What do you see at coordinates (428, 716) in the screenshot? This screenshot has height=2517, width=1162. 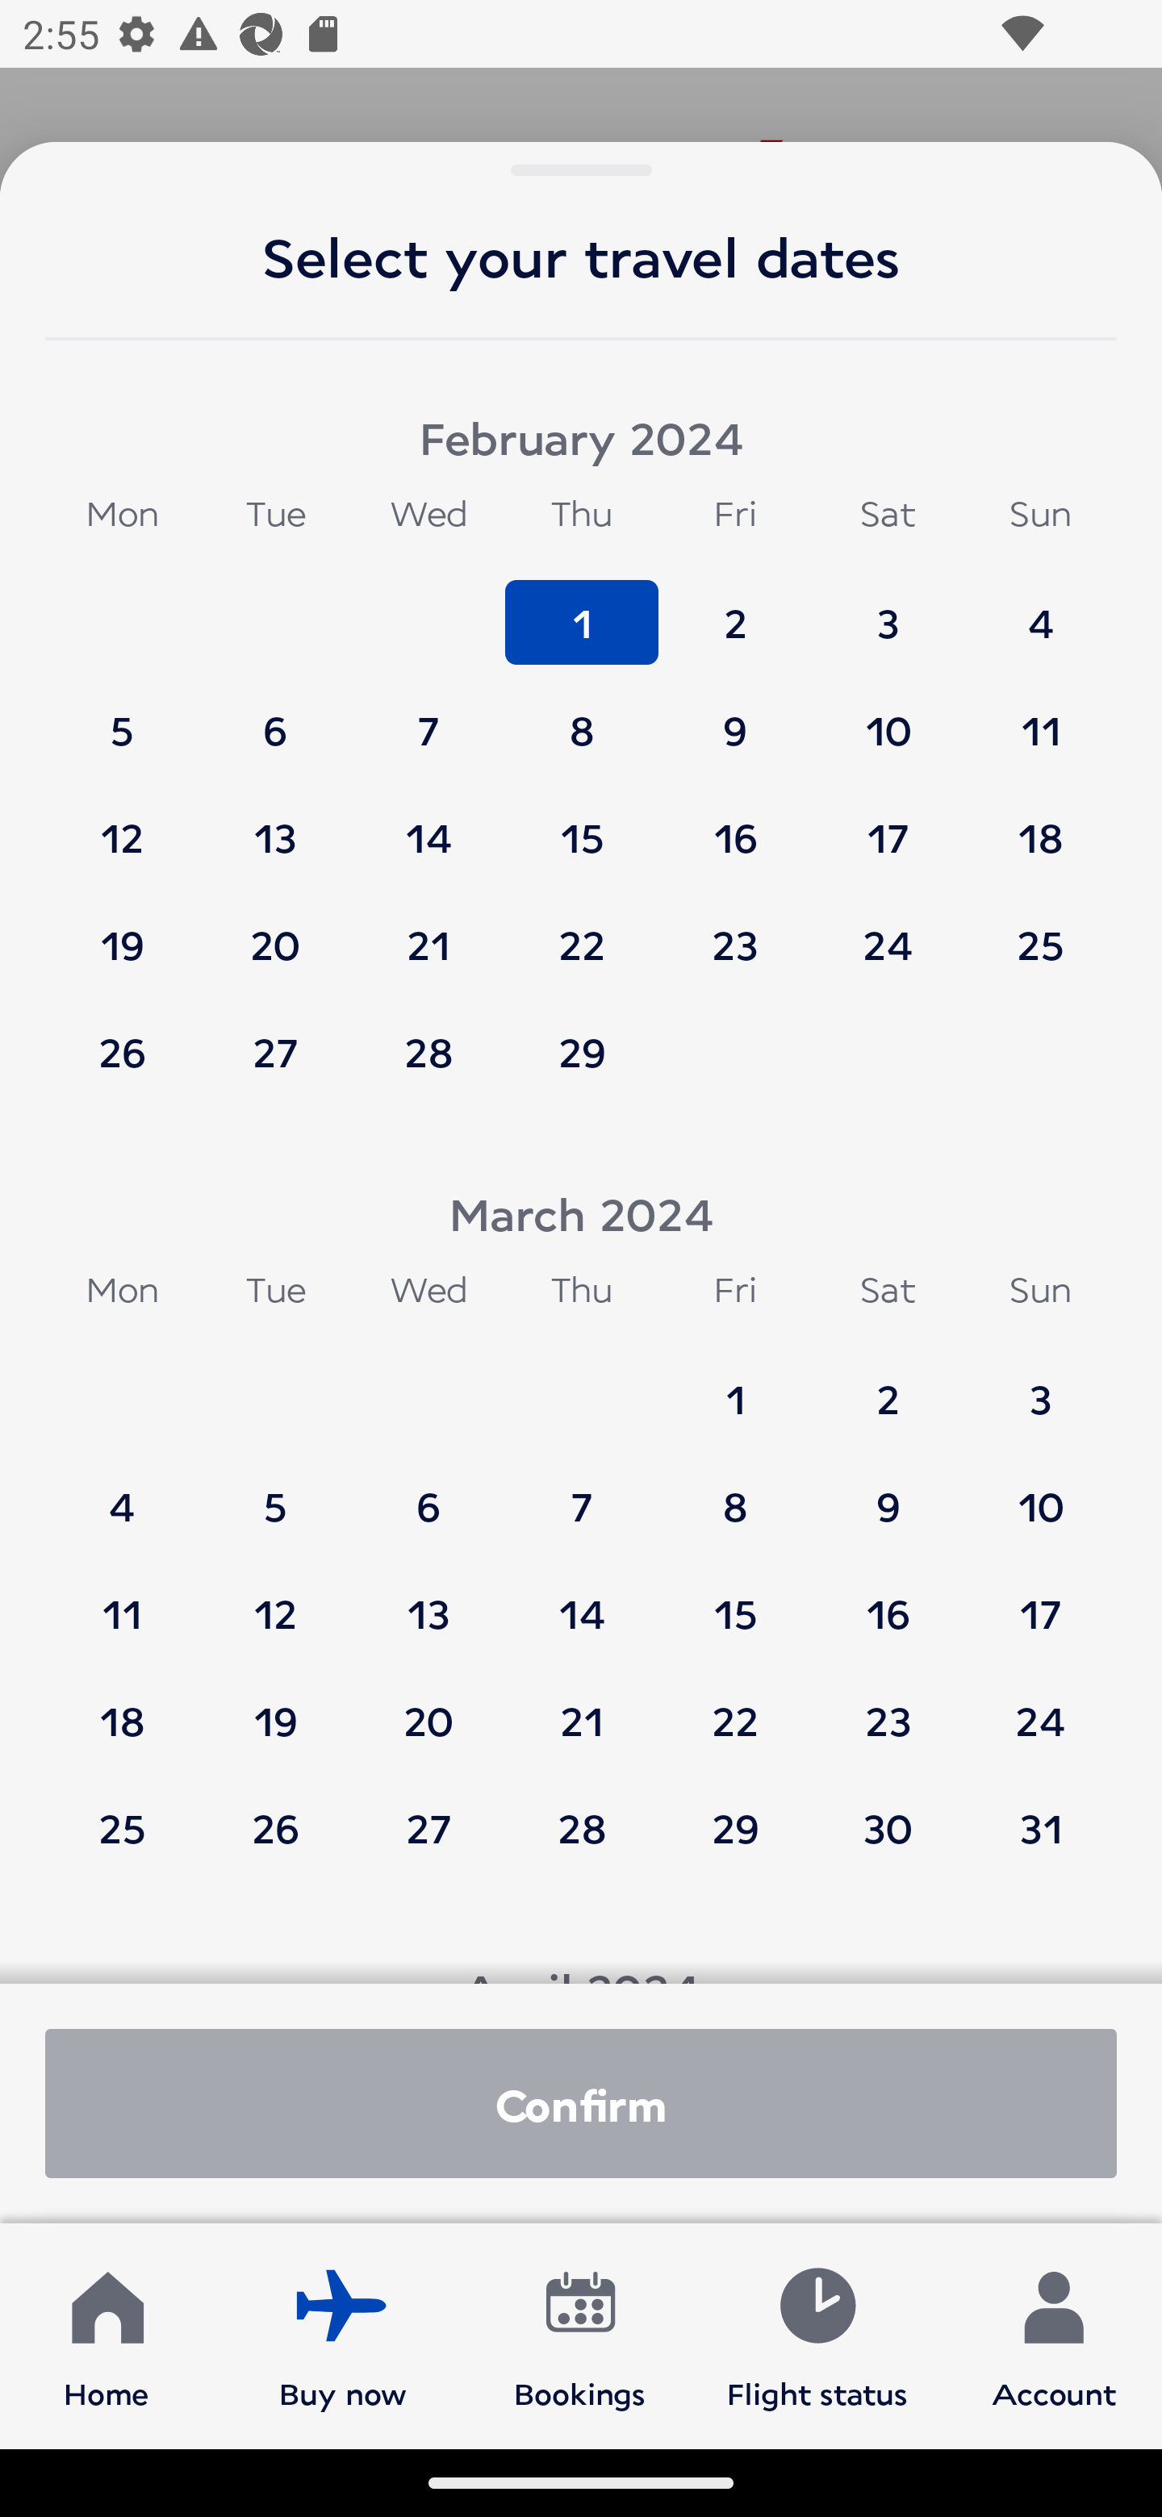 I see `7` at bounding box center [428, 716].